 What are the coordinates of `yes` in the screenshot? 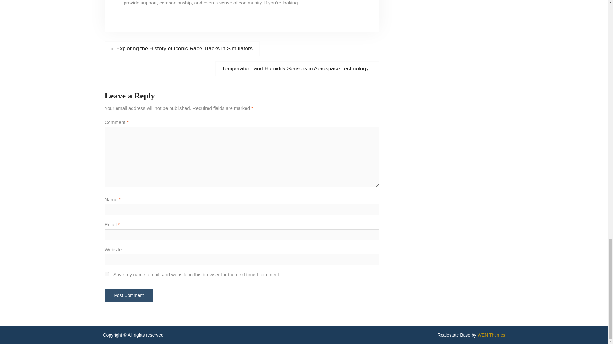 It's located at (107, 274).